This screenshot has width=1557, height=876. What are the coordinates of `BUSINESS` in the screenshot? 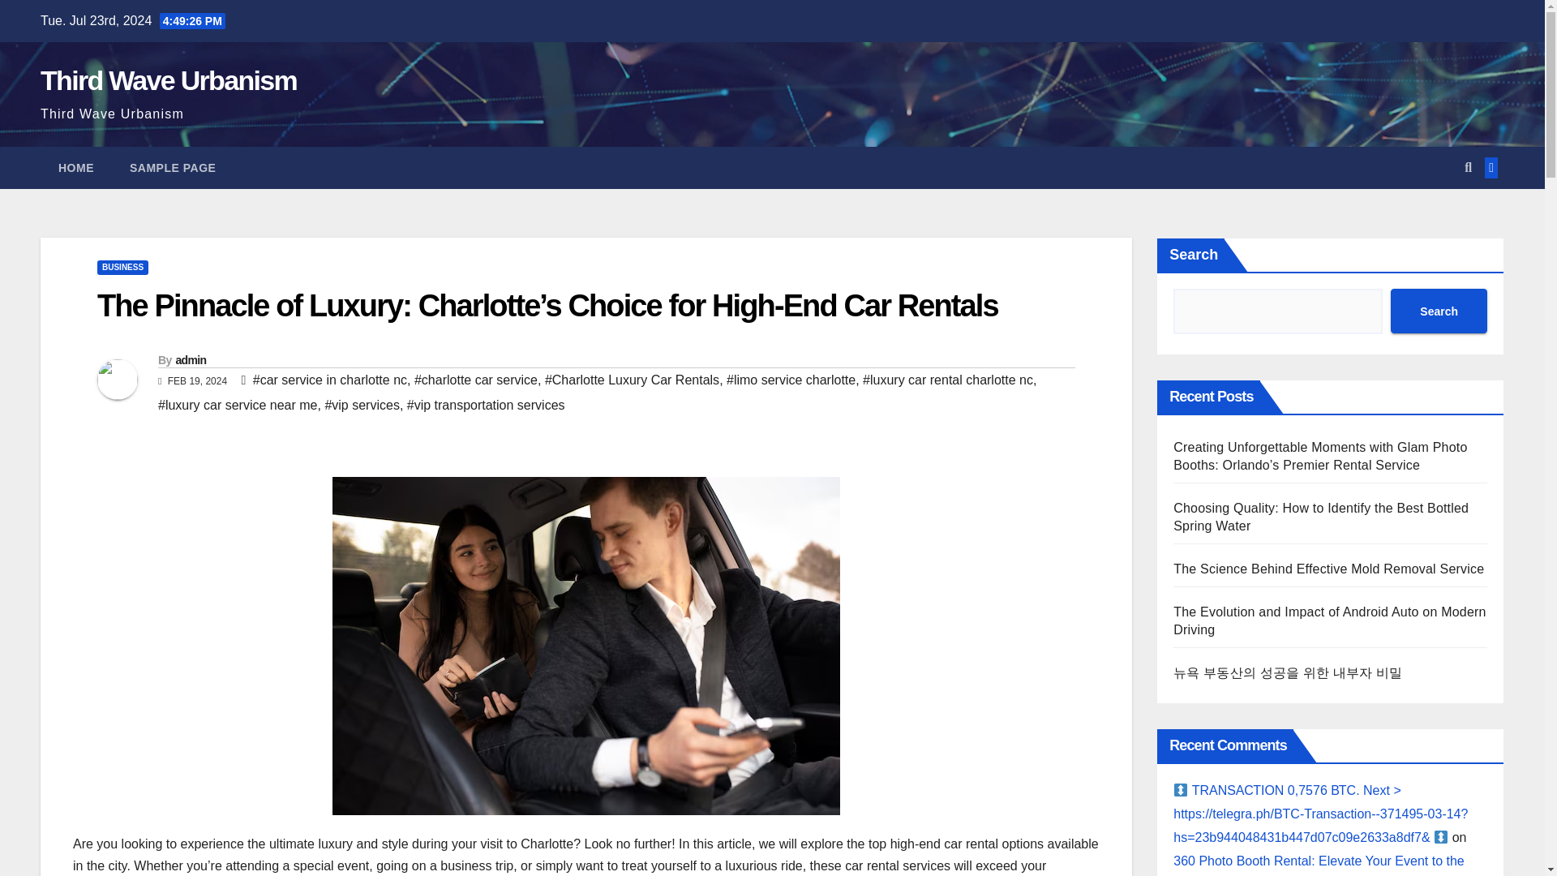 It's located at (122, 268).